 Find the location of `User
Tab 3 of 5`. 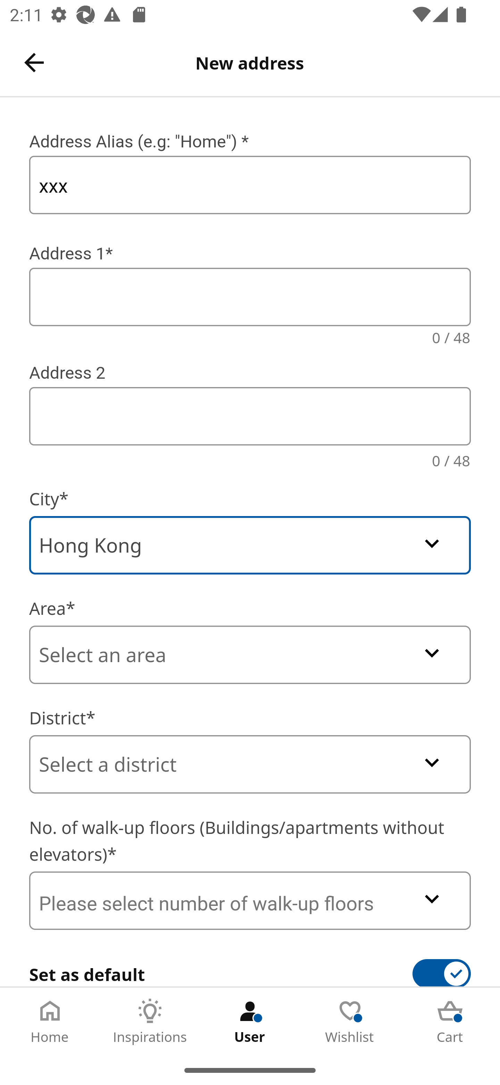

User
Tab 3 of 5 is located at coordinates (250, 1021).